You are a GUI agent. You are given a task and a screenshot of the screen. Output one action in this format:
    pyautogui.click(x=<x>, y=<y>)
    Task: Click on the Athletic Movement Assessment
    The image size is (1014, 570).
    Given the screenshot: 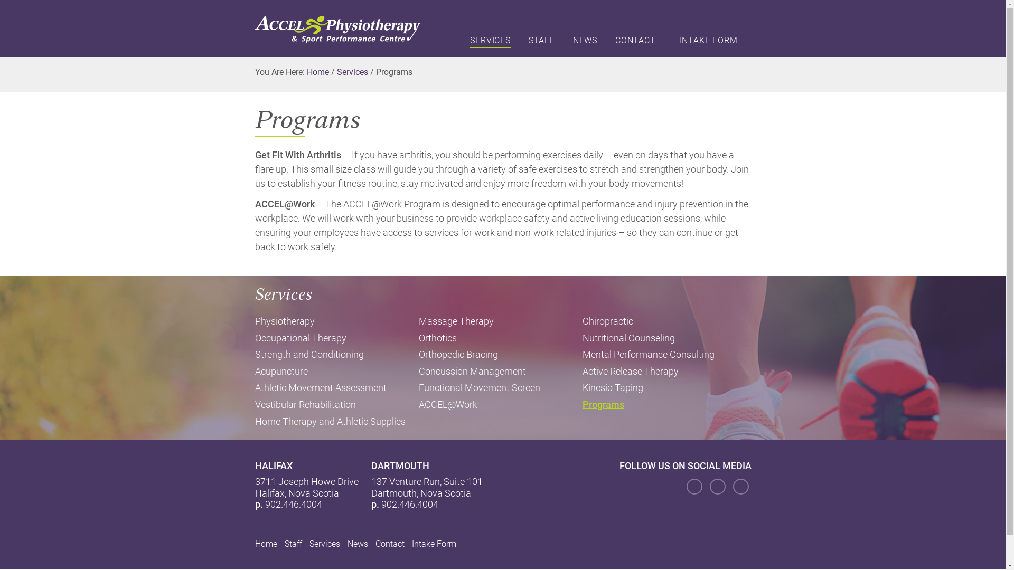 What is the action you would take?
    pyautogui.click(x=336, y=388)
    